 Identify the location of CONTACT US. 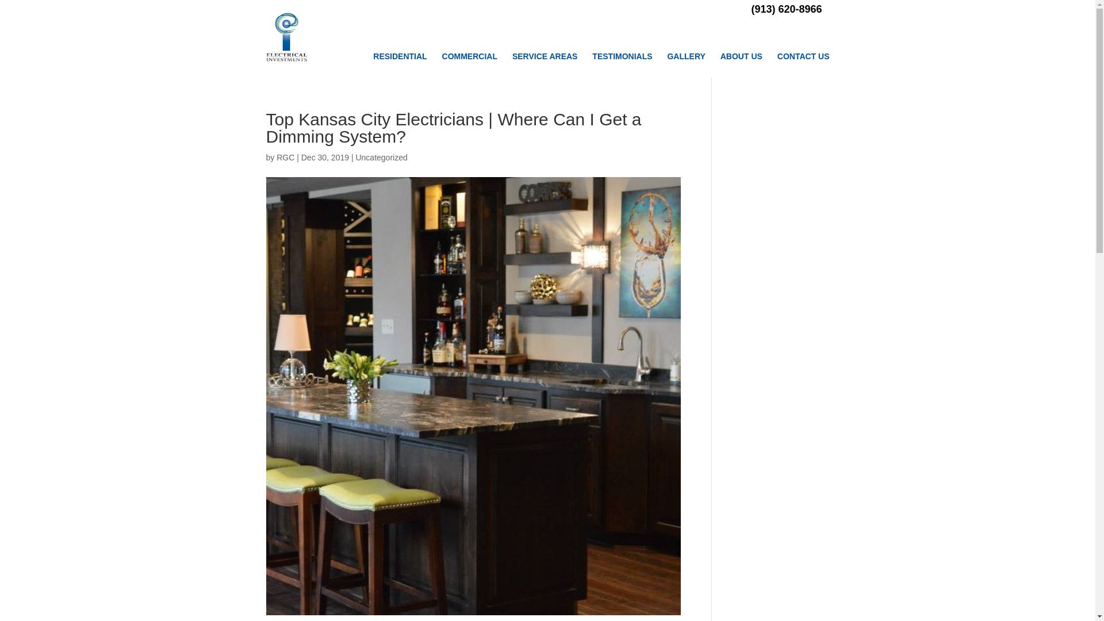
(803, 56).